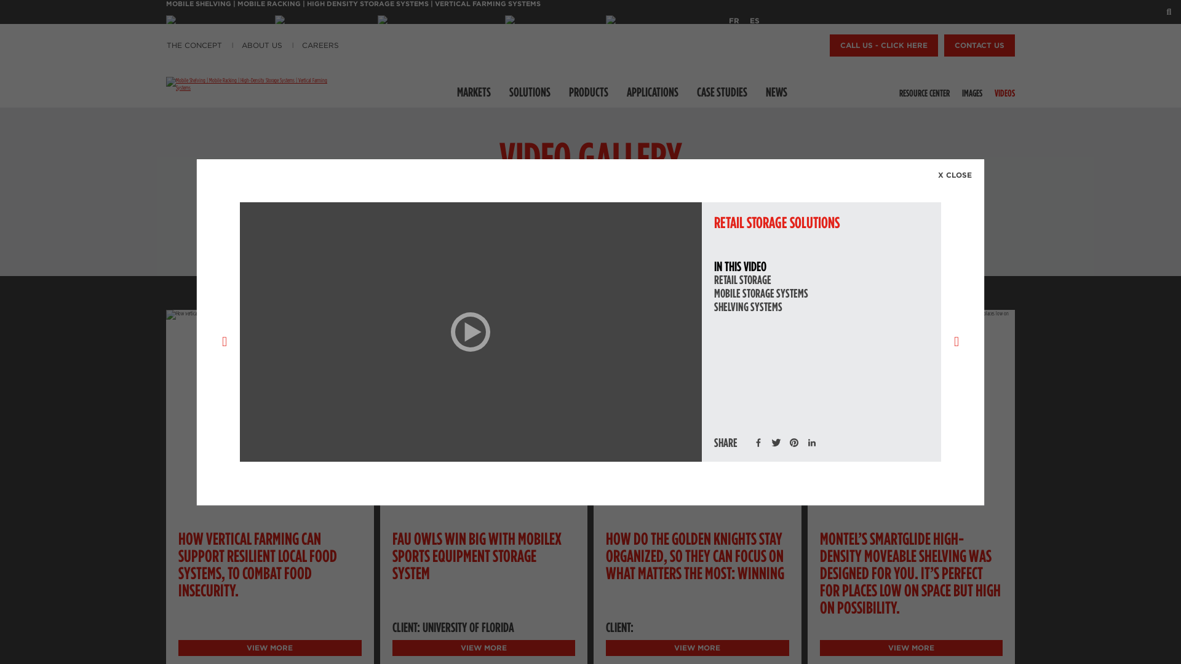 This screenshot has width=1181, height=664. Describe the element at coordinates (197, 45) in the screenshot. I see `The Concept` at that location.